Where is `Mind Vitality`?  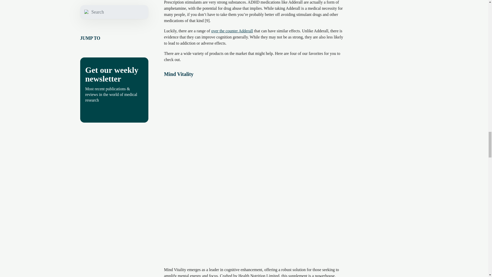
Mind Vitality is located at coordinates (178, 74).